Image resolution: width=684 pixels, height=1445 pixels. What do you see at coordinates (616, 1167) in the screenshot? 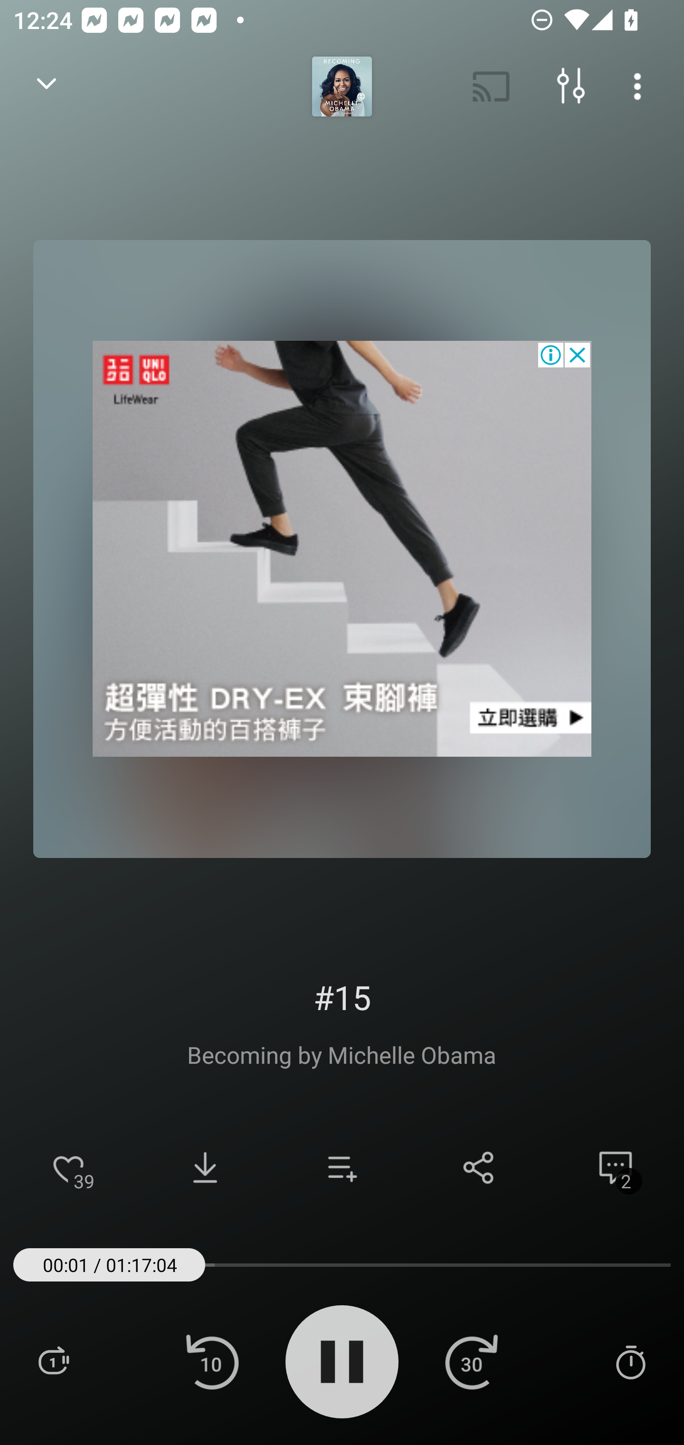
I see `2 Comments` at bounding box center [616, 1167].